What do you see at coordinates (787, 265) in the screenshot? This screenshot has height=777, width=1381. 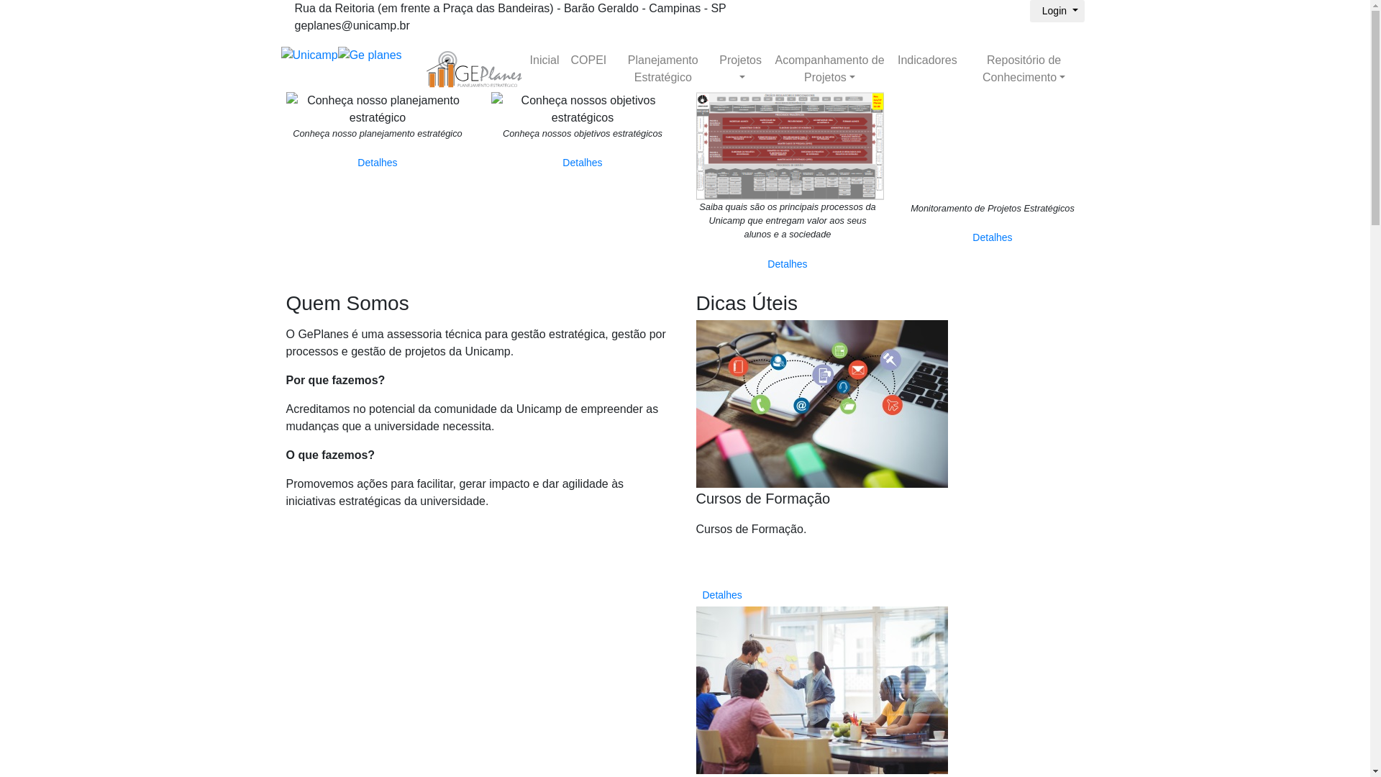 I see `Detalhes` at bounding box center [787, 265].